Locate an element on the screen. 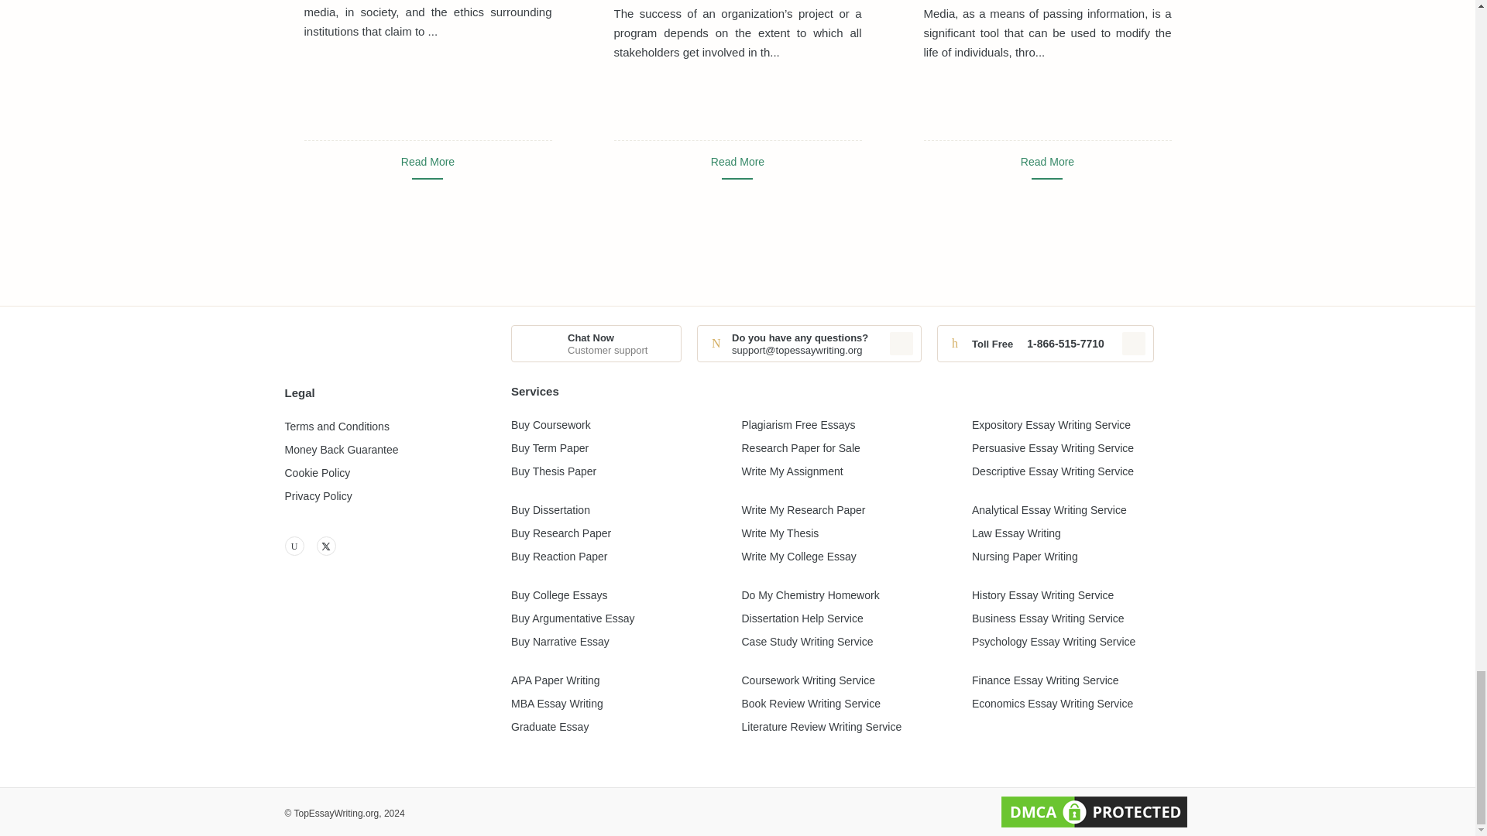  DMCA.com Protection Status is located at coordinates (1094, 811).